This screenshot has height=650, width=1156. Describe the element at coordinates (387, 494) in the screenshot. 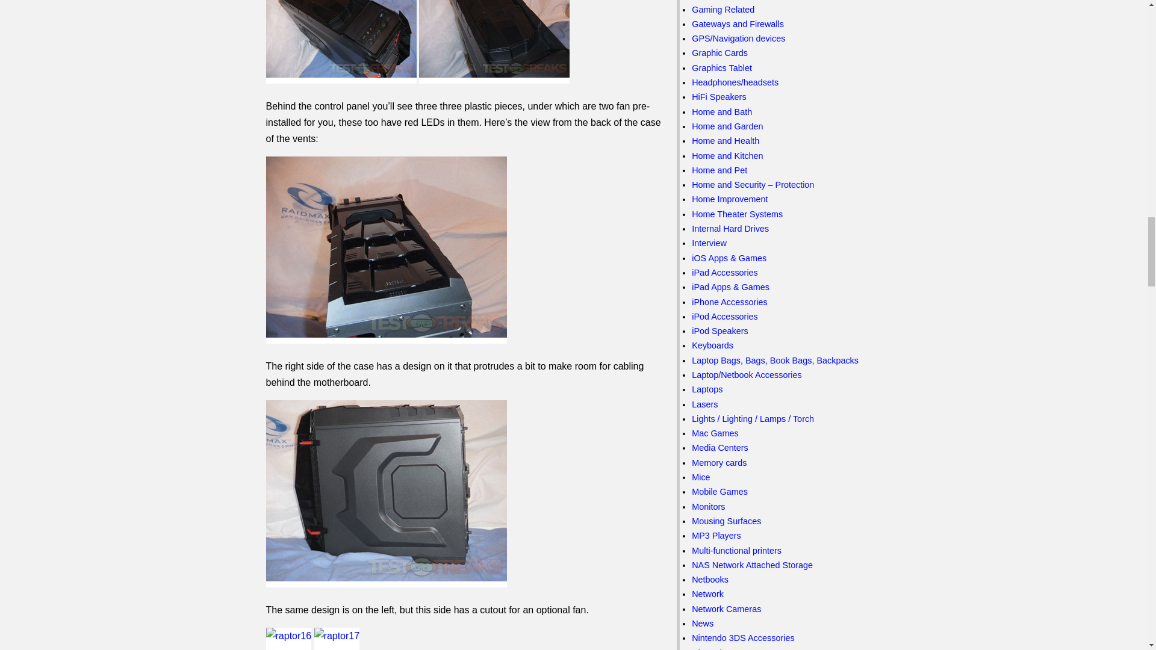

I see `raptor15` at that location.